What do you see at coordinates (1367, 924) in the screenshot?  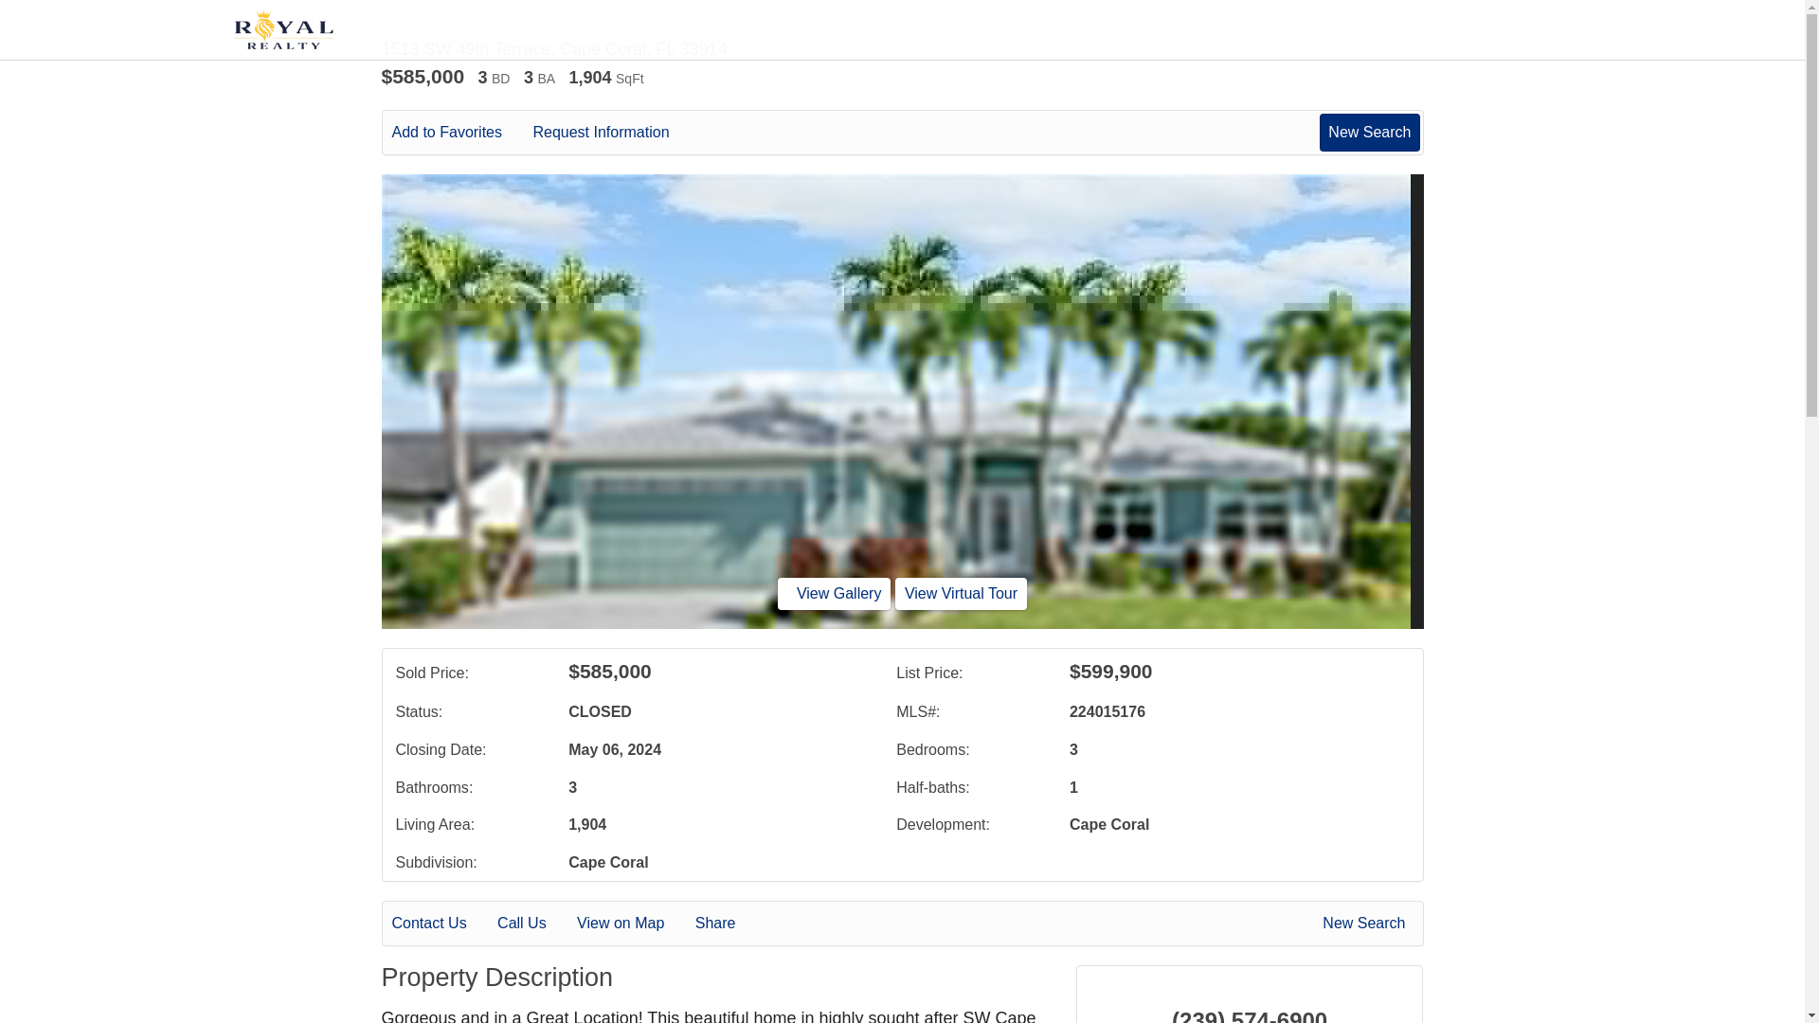 I see `New Search` at bounding box center [1367, 924].